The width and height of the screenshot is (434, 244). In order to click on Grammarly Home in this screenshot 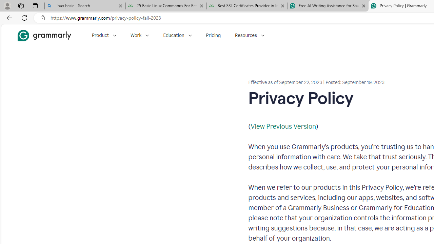, I will do `click(44, 35)`.